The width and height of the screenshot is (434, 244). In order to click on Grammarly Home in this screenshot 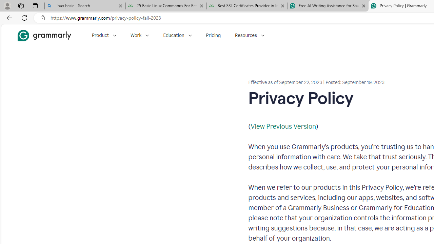, I will do `click(44, 35)`.